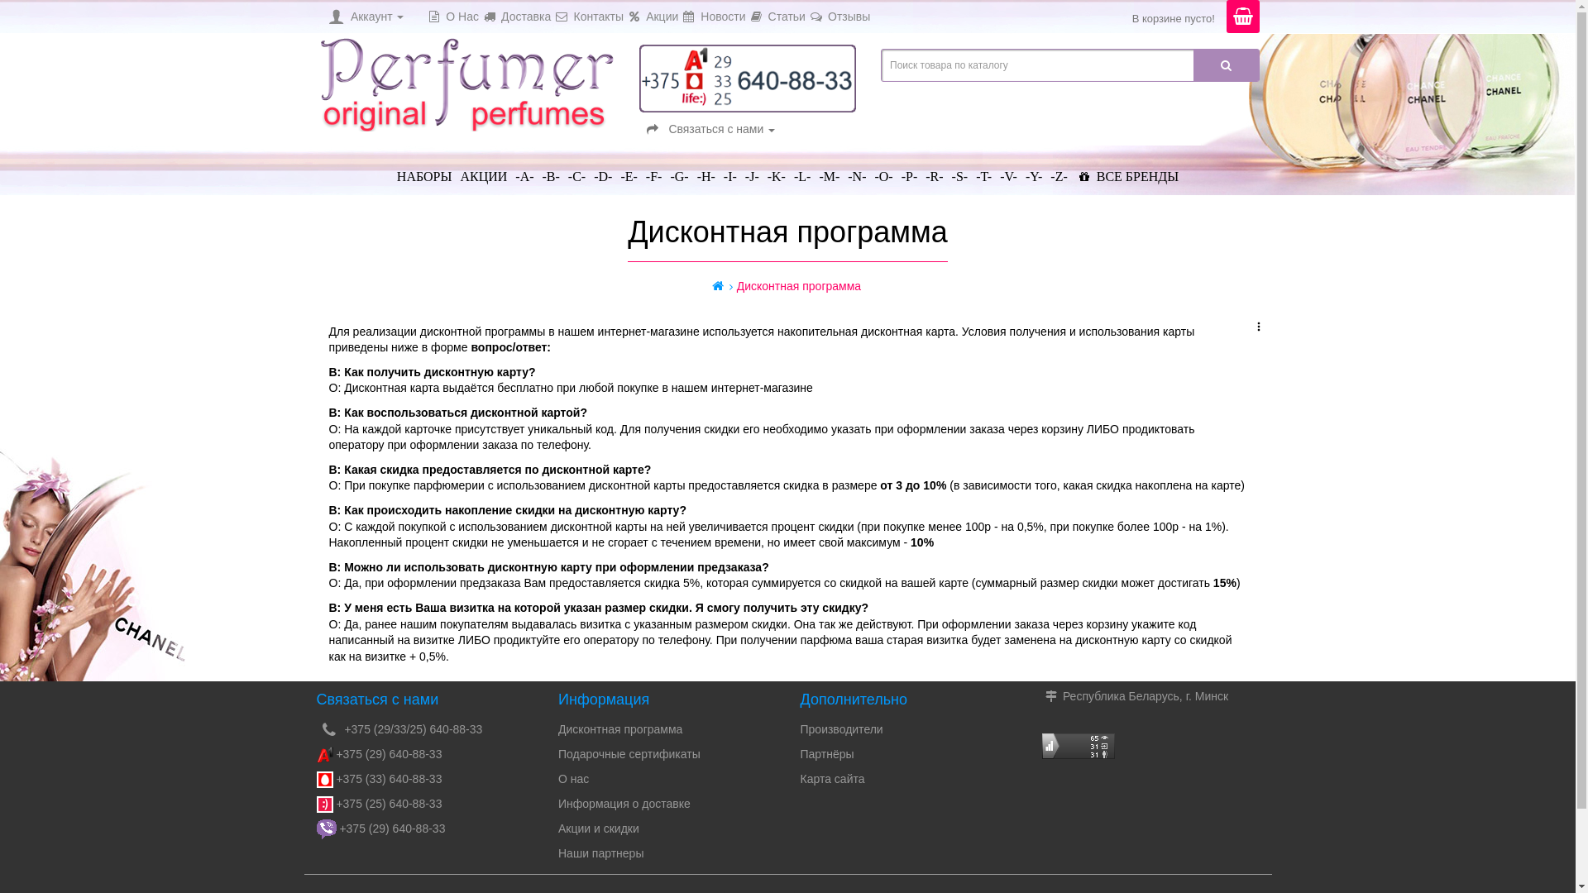 The height and width of the screenshot is (893, 1588). What do you see at coordinates (1034, 170) in the screenshot?
I see `-Y-` at bounding box center [1034, 170].